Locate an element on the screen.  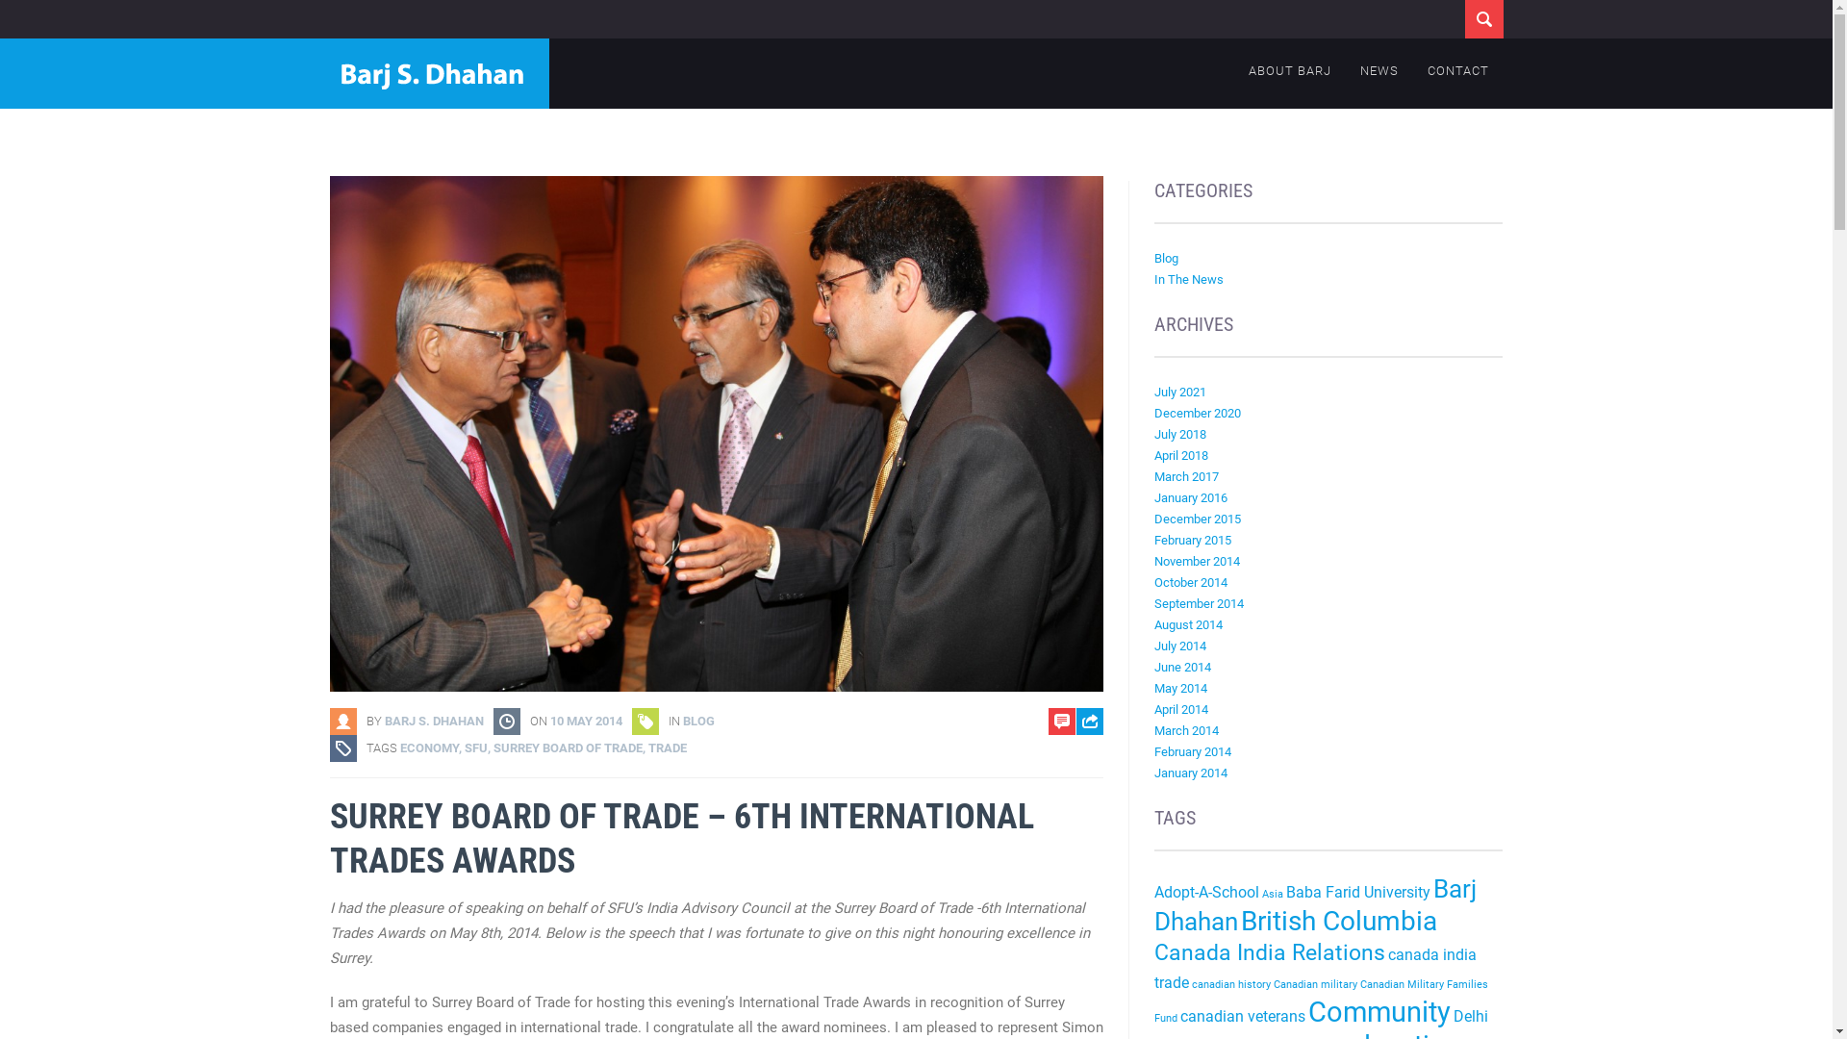
SFU is located at coordinates (475, 748).